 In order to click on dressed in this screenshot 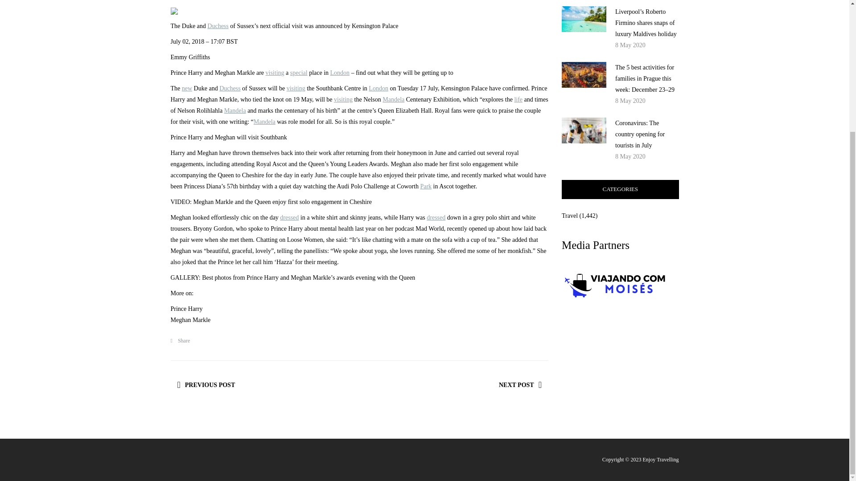, I will do `click(436, 217)`.